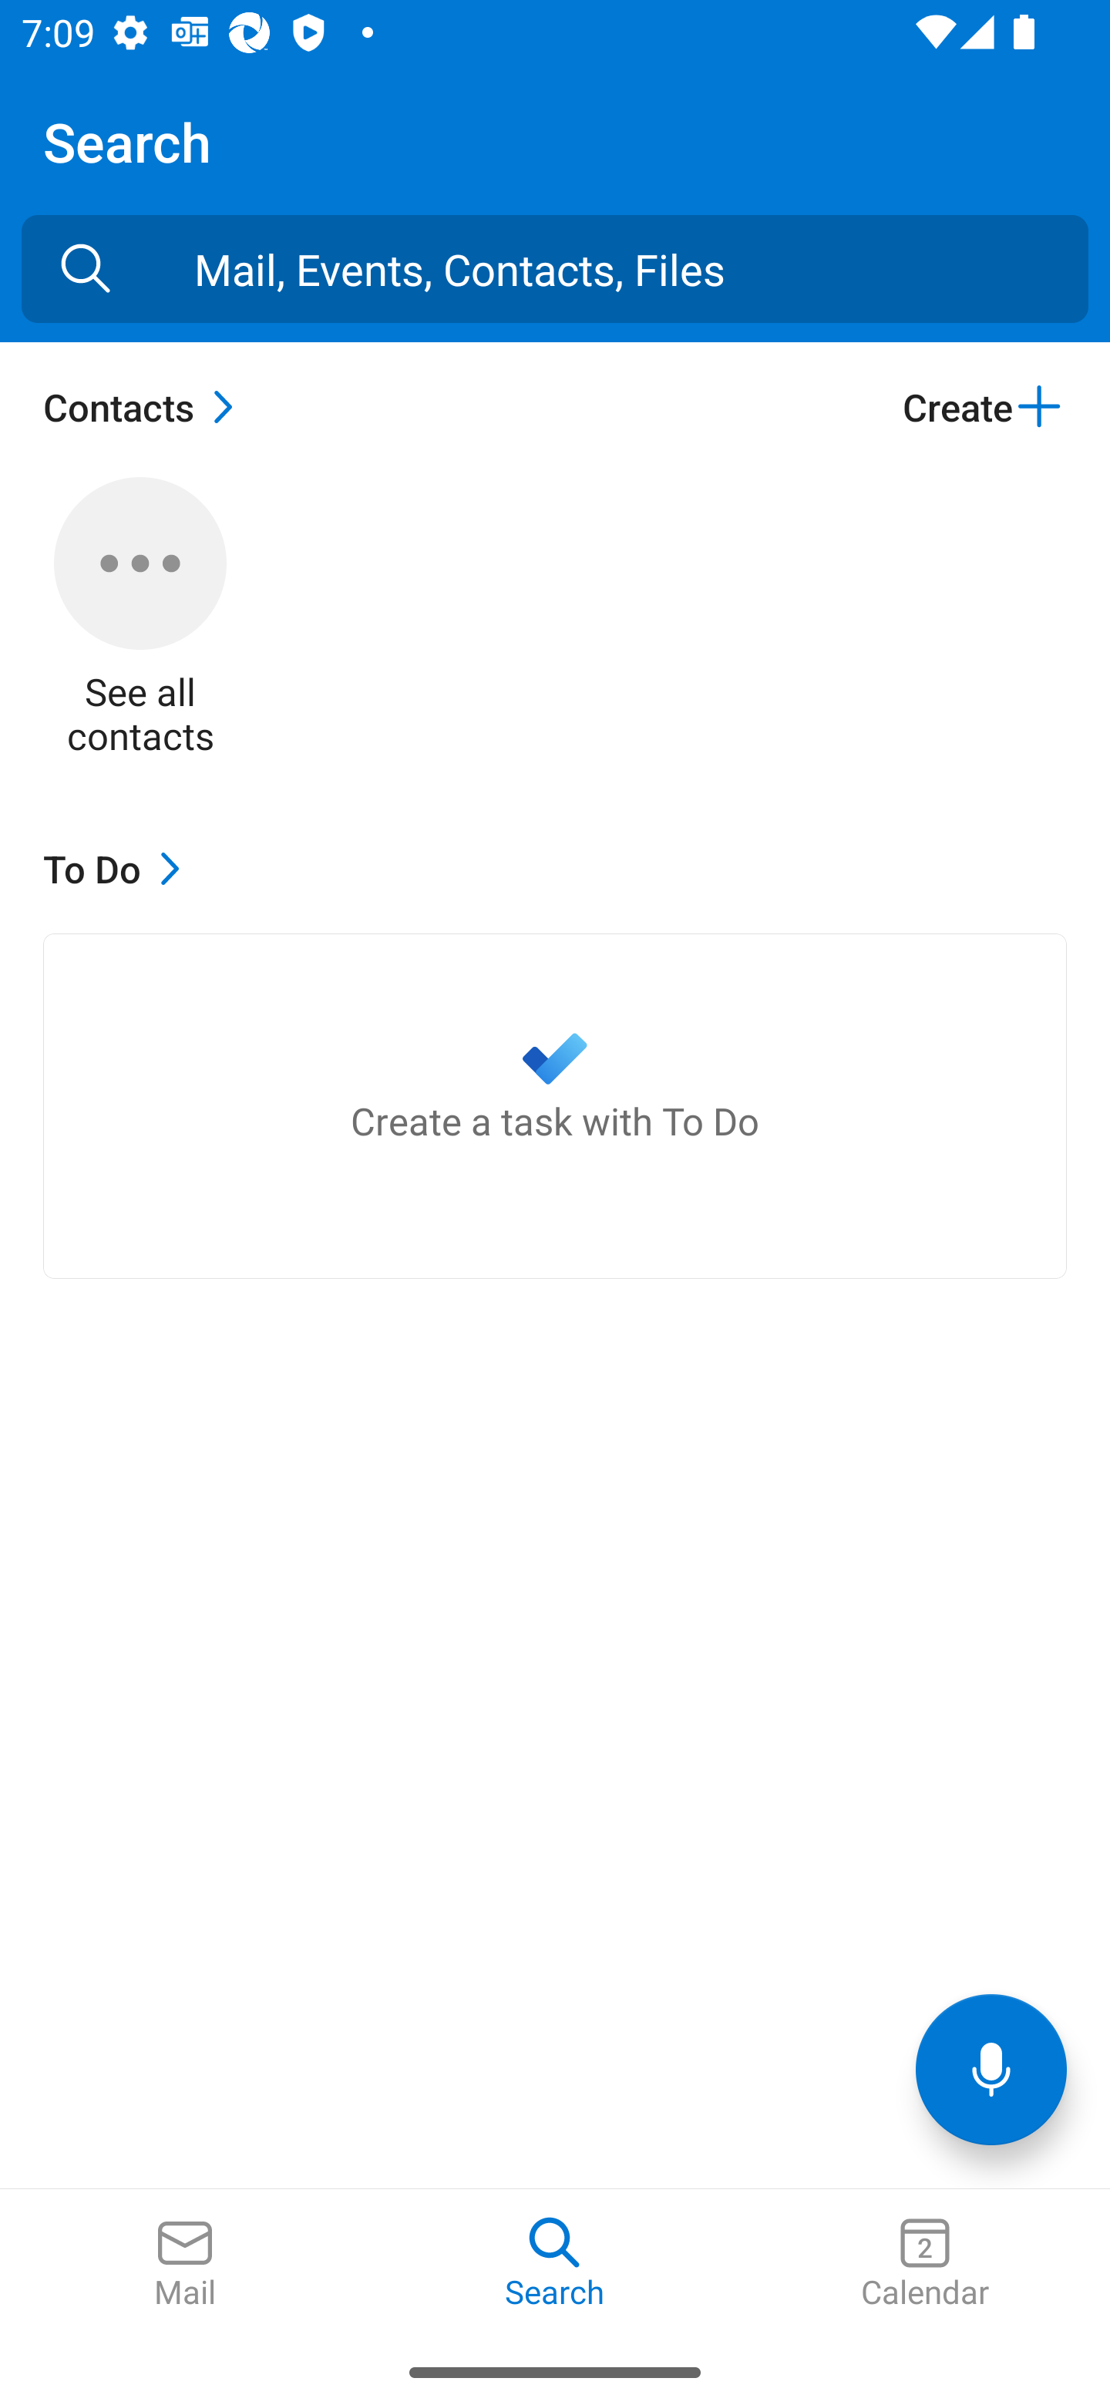  I want to click on Create a task with To Do, so click(555, 1105).